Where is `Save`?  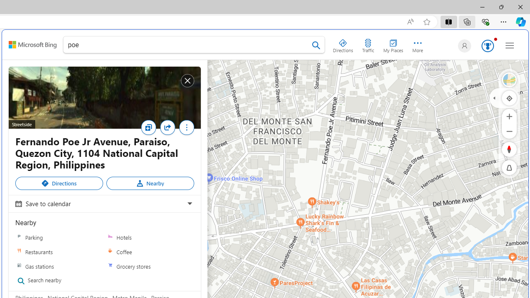
Save is located at coordinates (150, 130).